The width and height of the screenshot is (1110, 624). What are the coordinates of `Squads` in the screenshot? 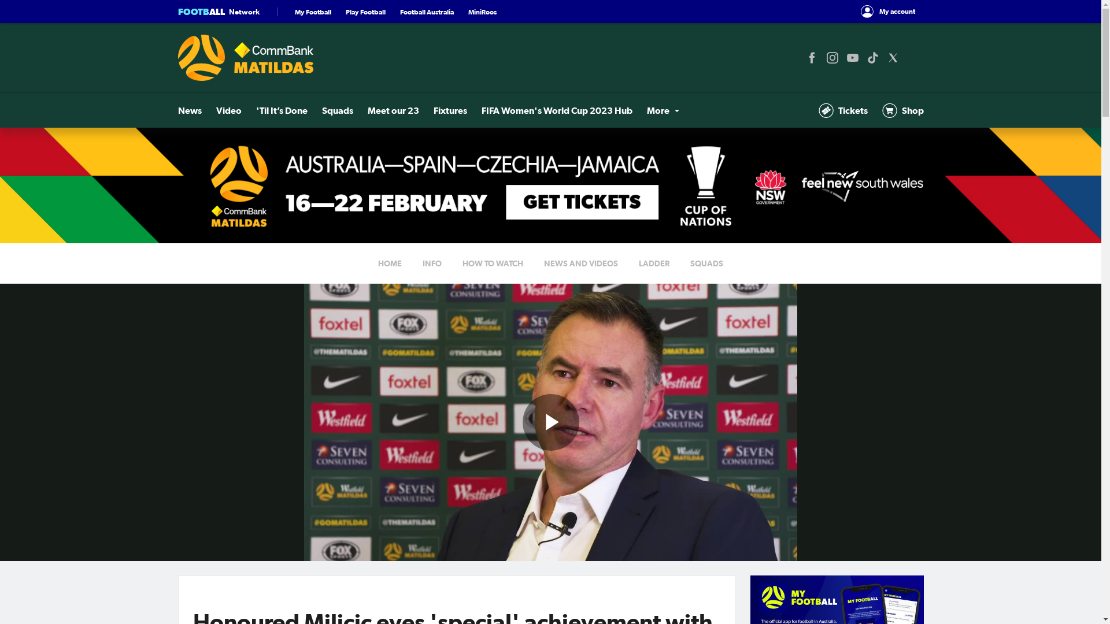 It's located at (337, 110).